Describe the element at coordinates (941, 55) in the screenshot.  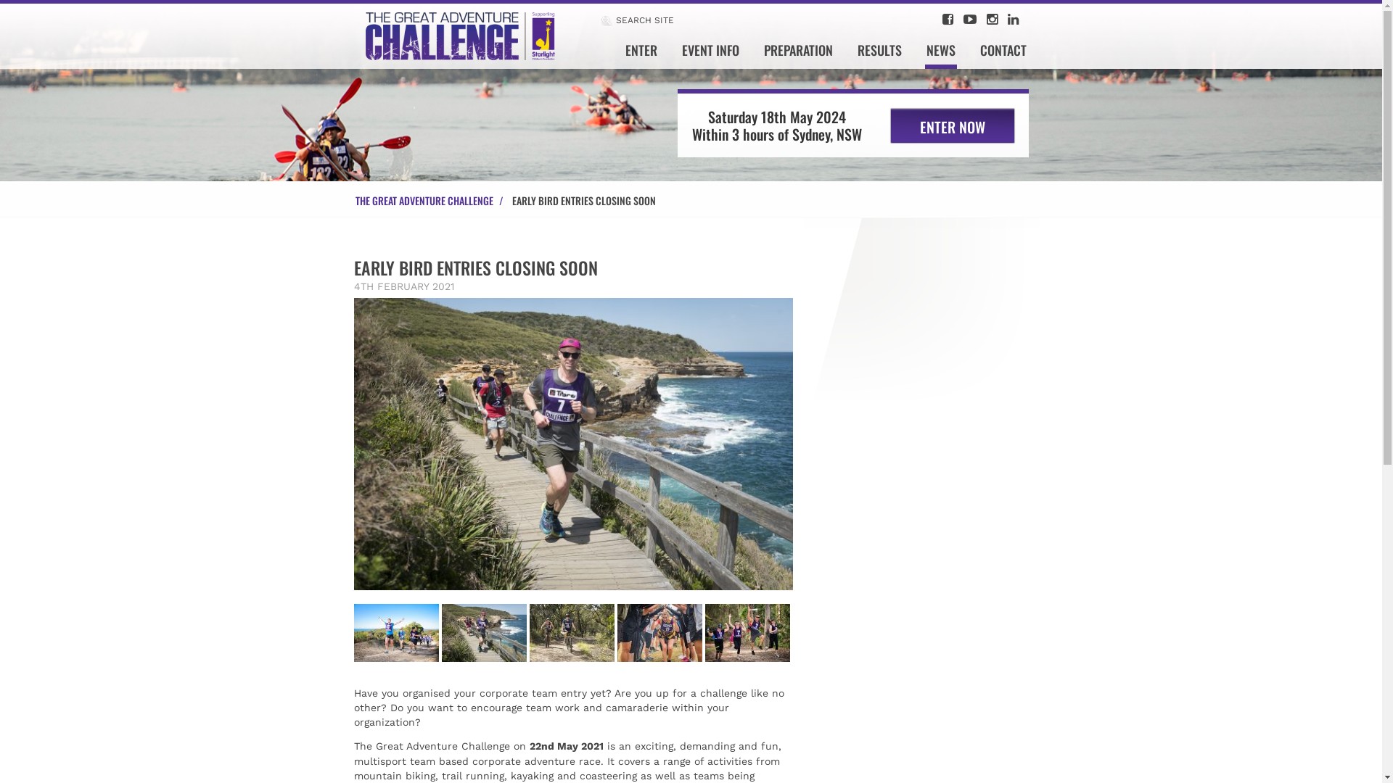
I see `NEWS` at that location.